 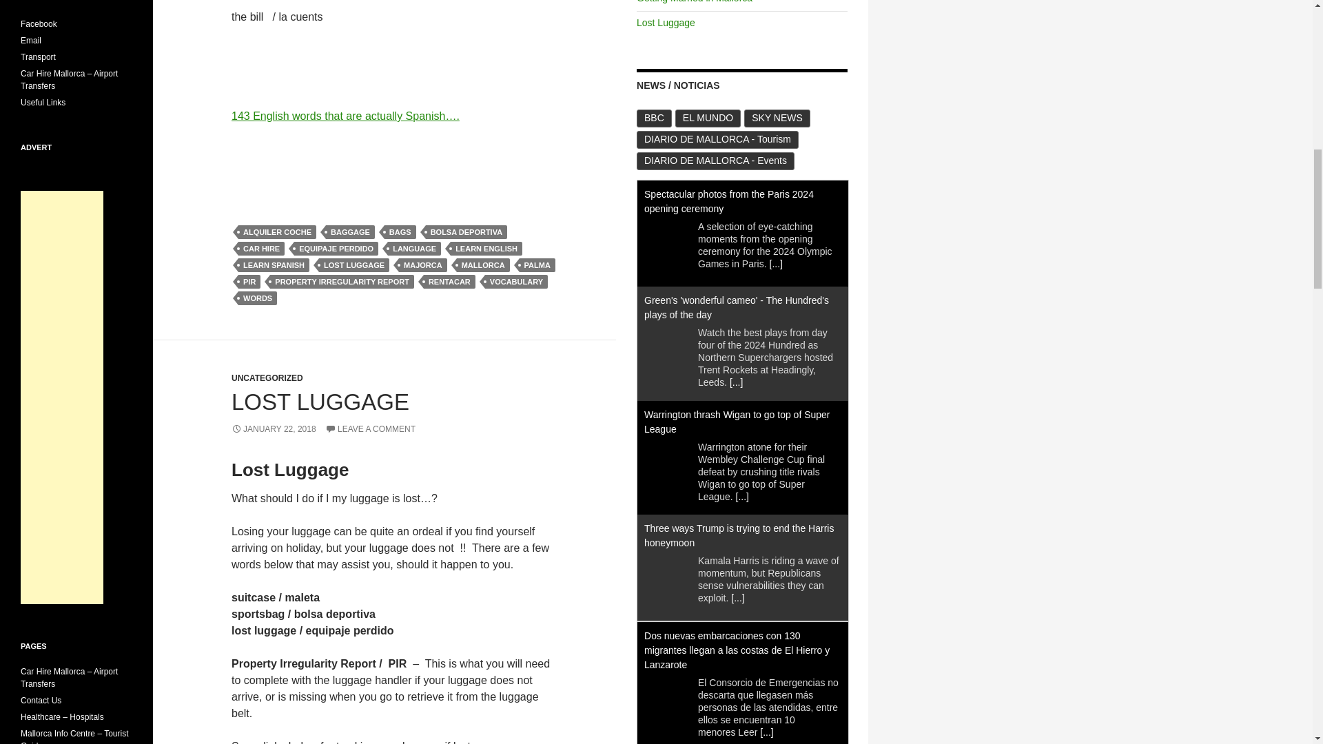 What do you see at coordinates (737, 597) in the screenshot?
I see `Read more` at bounding box center [737, 597].